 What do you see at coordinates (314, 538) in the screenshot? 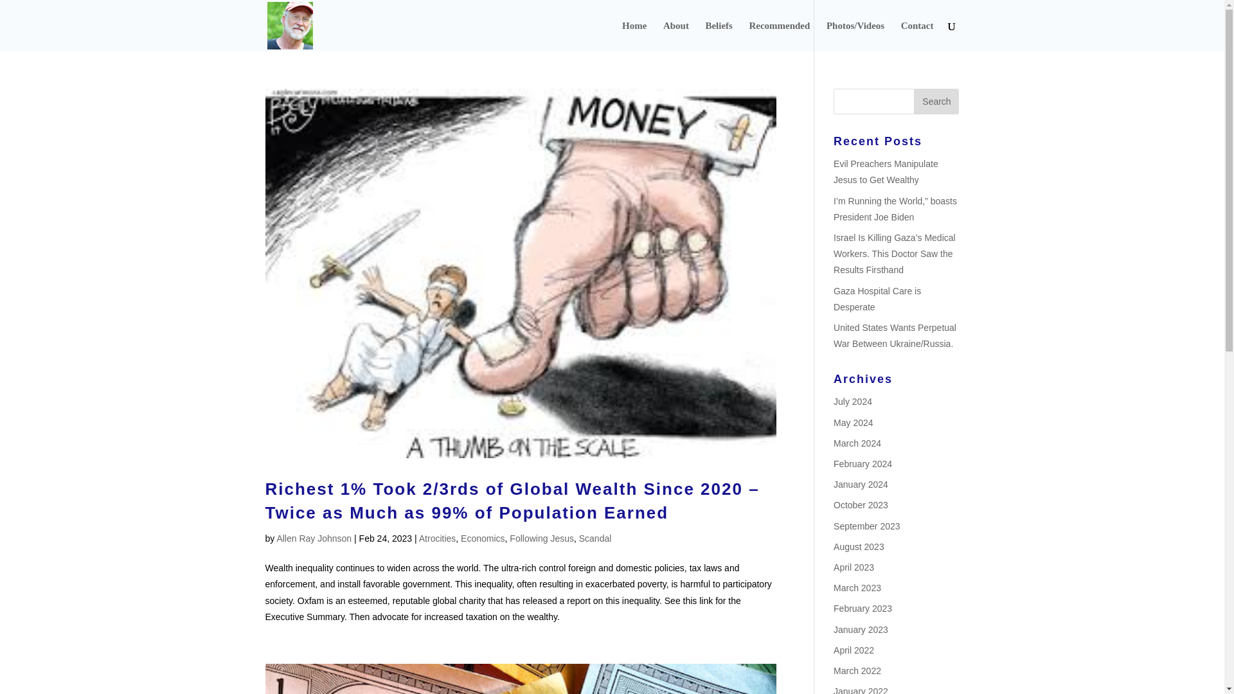
I see `Allen Ray Johnson` at bounding box center [314, 538].